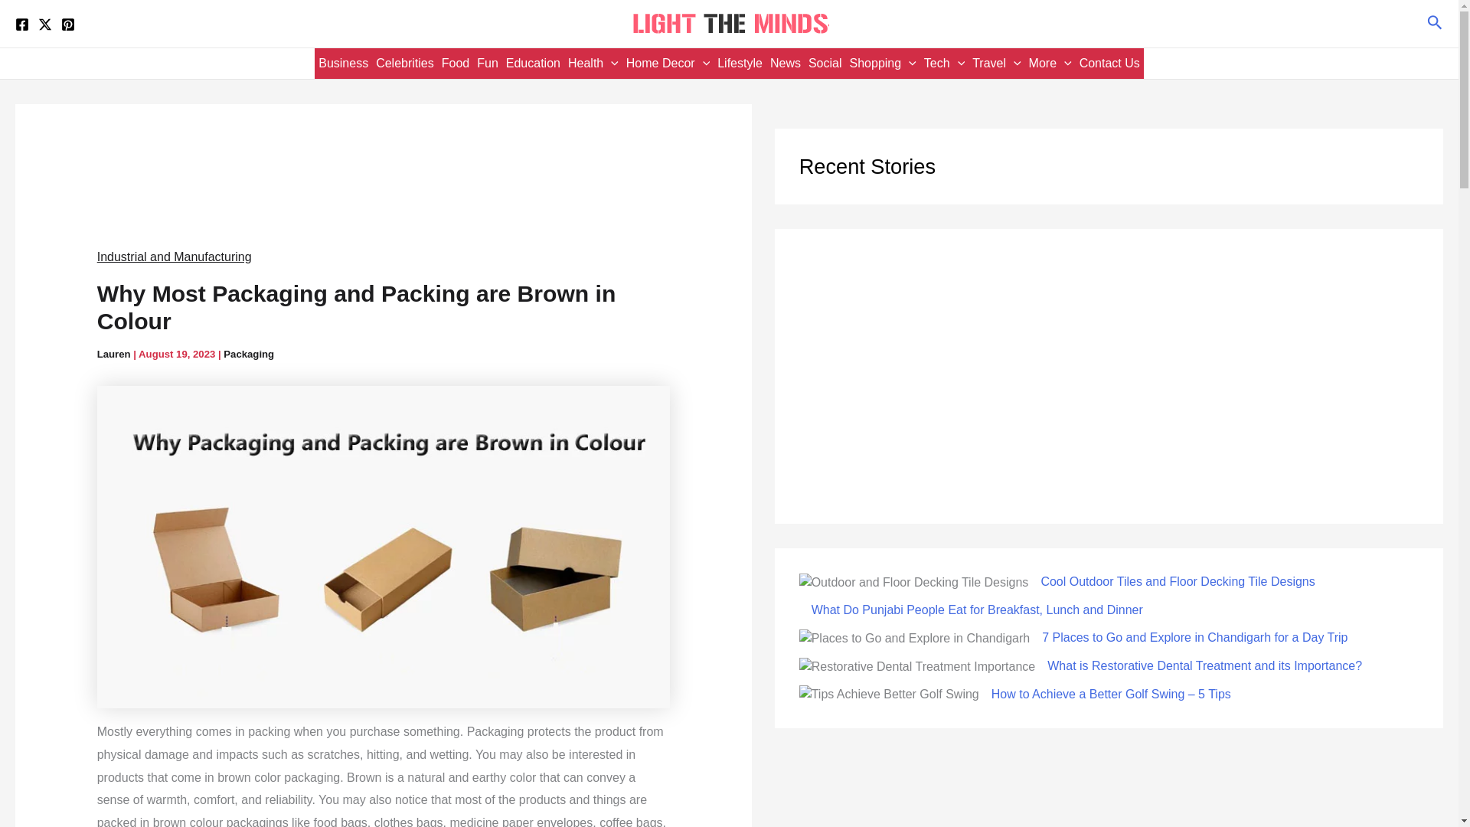  Describe the element at coordinates (883, 63) in the screenshot. I see `Shopping` at that location.